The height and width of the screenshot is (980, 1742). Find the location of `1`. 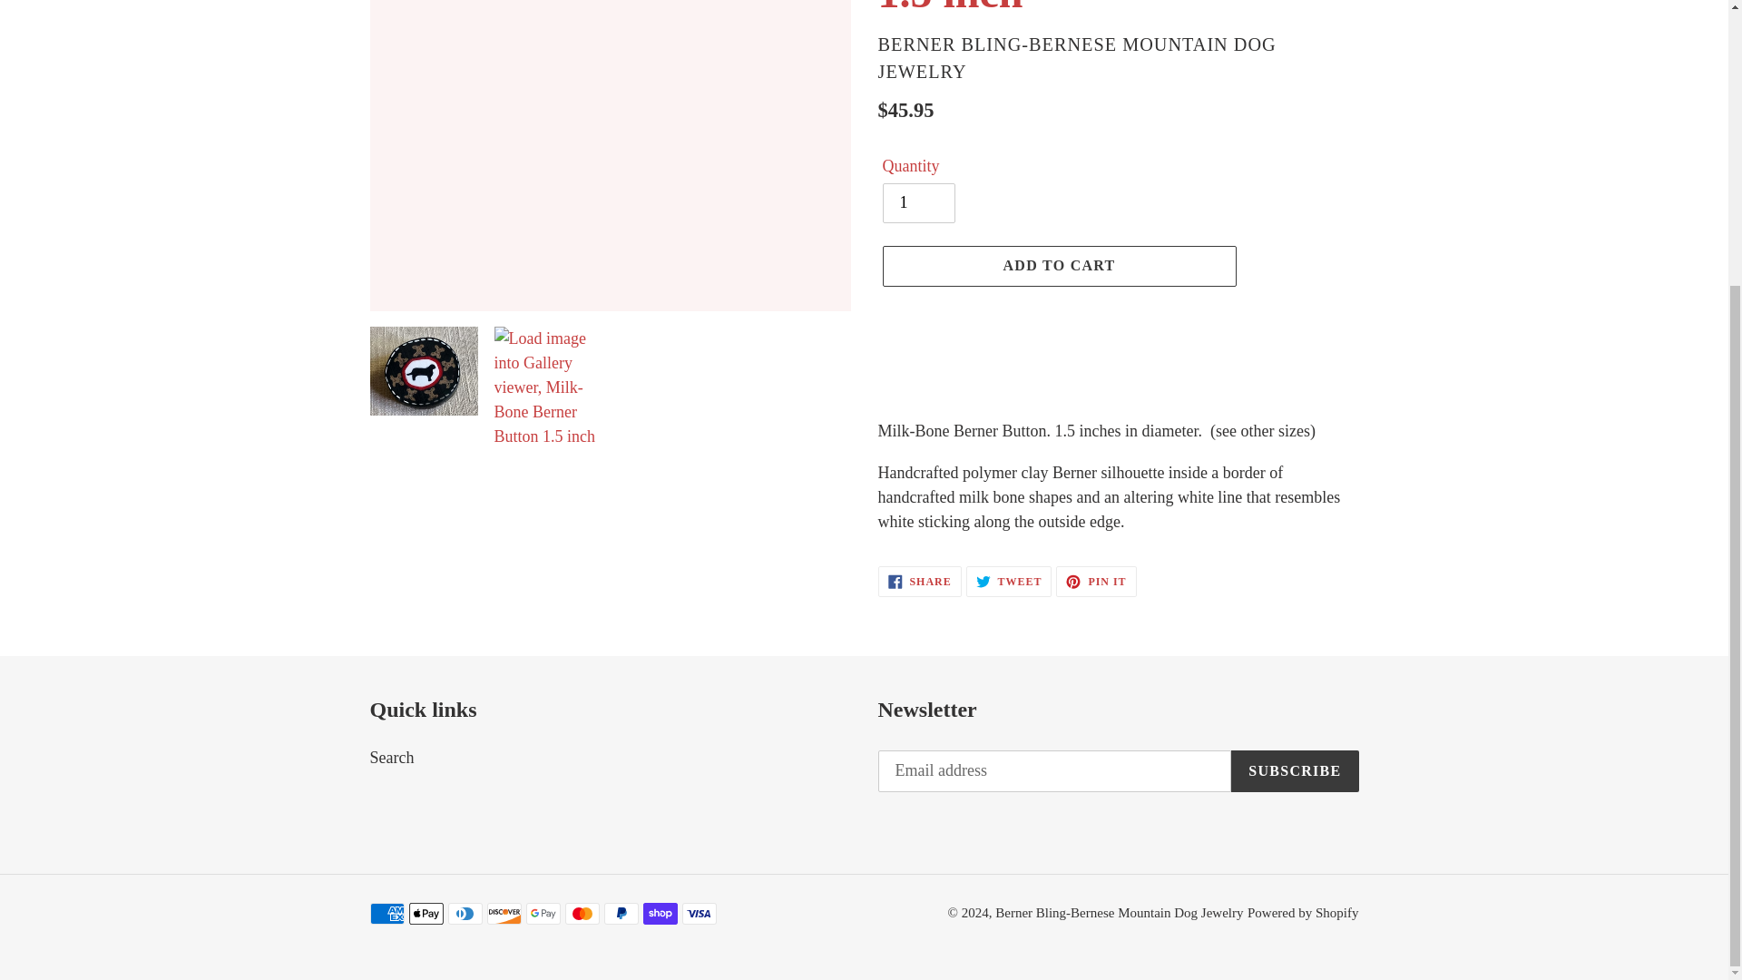

1 is located at coordinates (918, 203).